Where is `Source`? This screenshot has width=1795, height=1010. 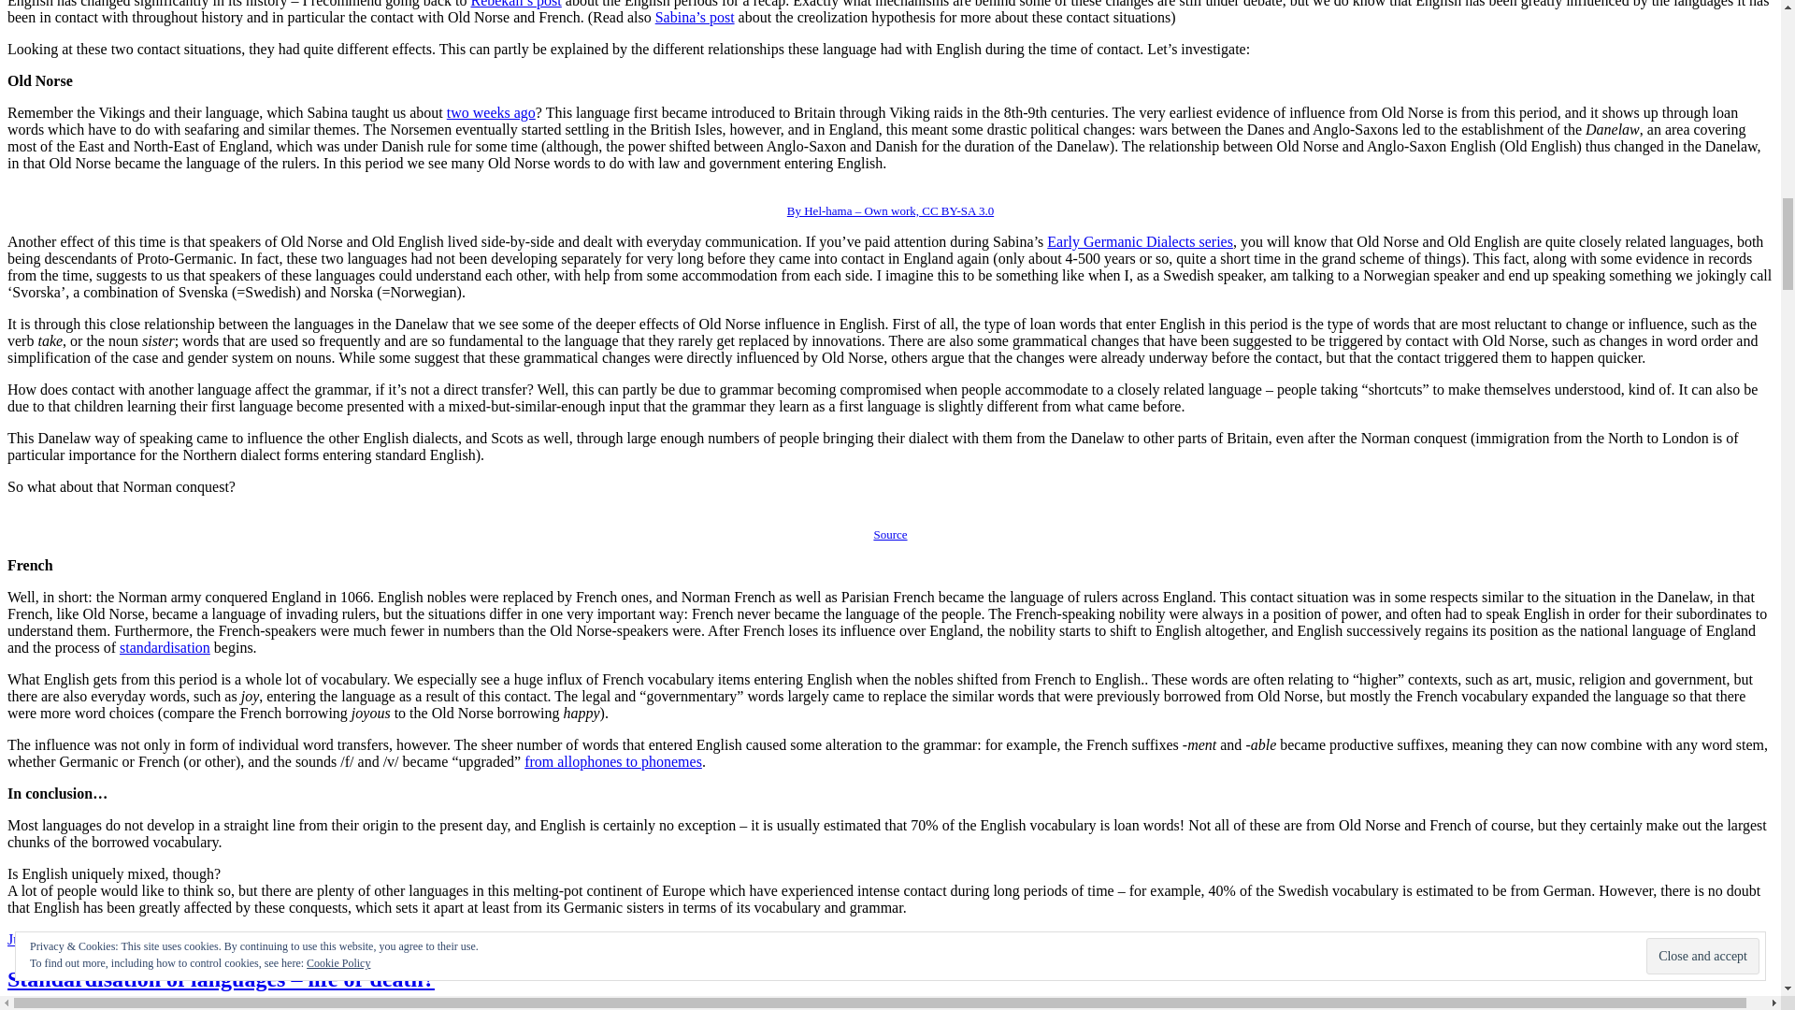
Source is located at coordinates (889, 533).